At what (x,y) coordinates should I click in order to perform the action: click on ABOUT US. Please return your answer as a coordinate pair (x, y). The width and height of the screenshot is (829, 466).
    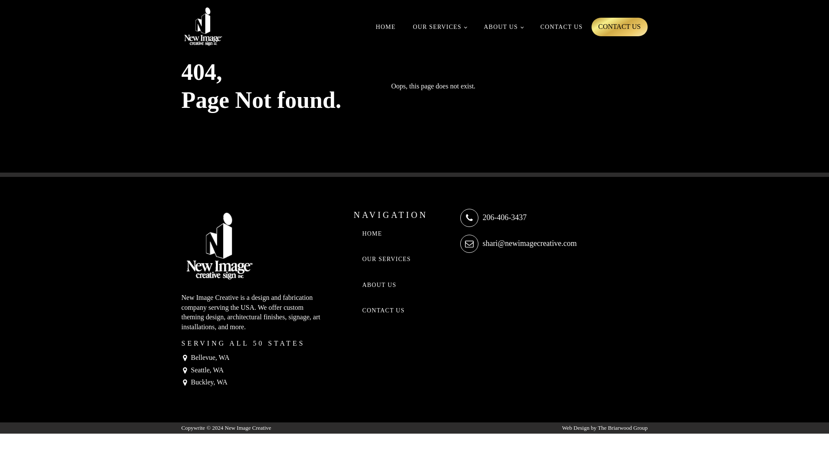
    Looking at the image, I should click on (386, 285).